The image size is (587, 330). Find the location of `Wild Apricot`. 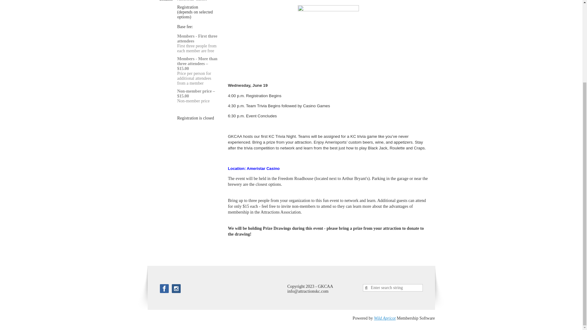

Wild Apricot is located at coordinates (385, 318).